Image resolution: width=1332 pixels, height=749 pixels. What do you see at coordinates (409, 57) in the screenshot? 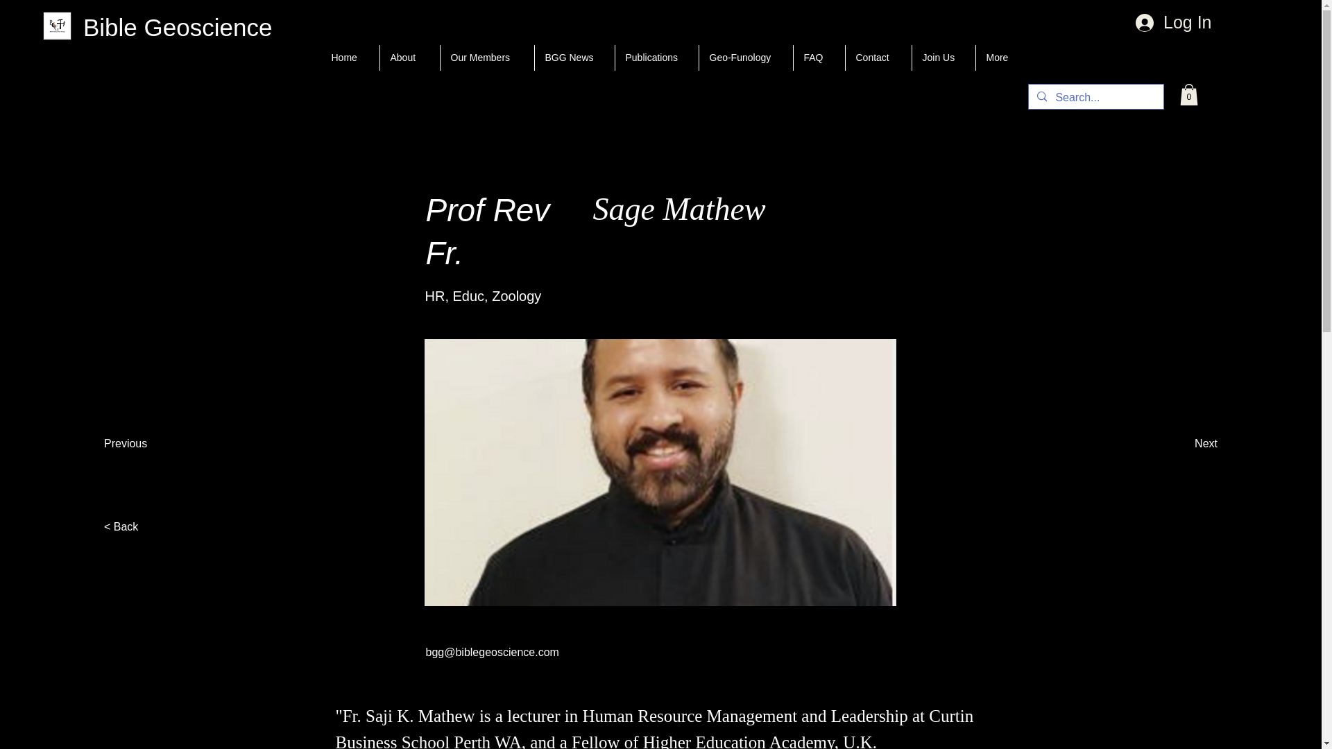
I see `About` at bounding box center [409, 57].